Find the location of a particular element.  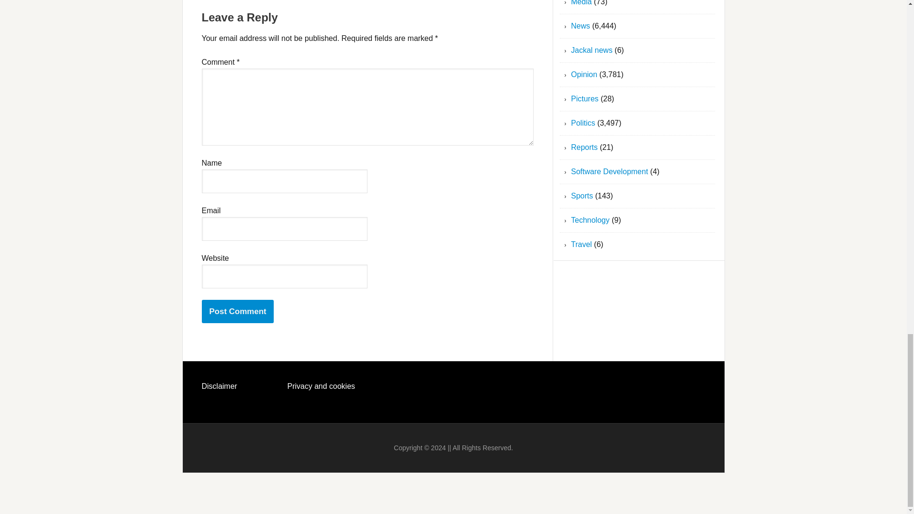

Politics is located at coordinates (584, 123).